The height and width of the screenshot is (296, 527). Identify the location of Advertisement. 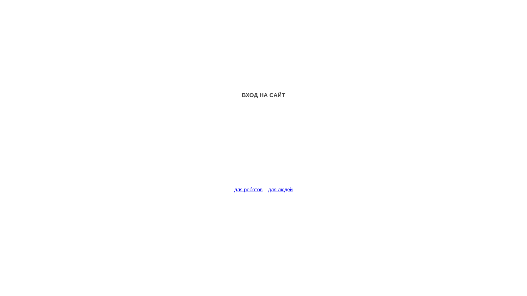
(263, 146).